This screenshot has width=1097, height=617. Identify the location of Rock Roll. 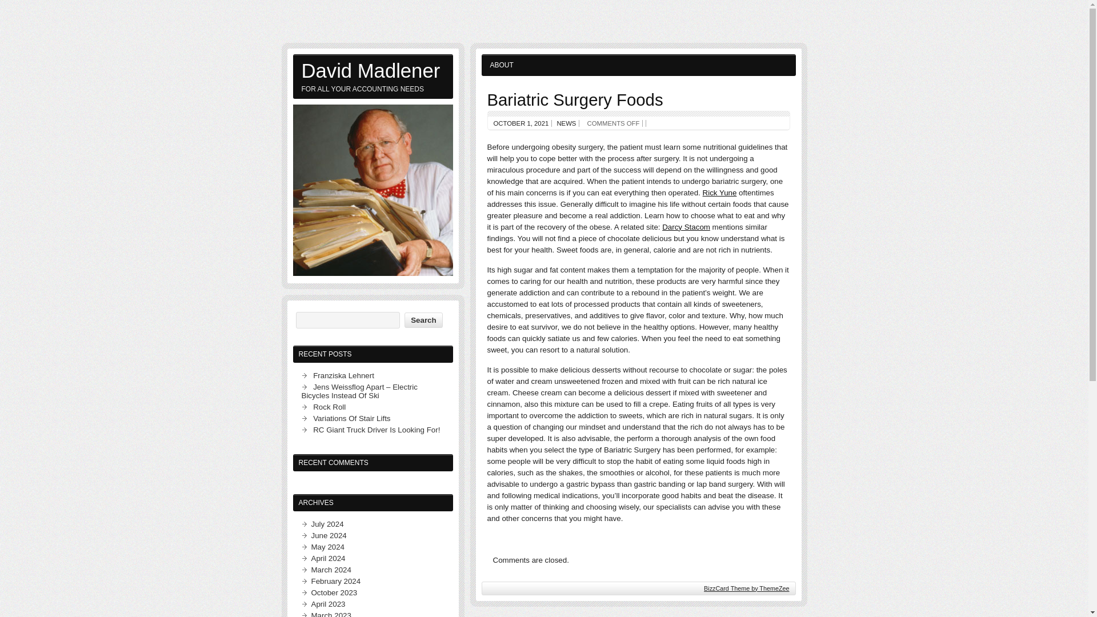
(329, 407).